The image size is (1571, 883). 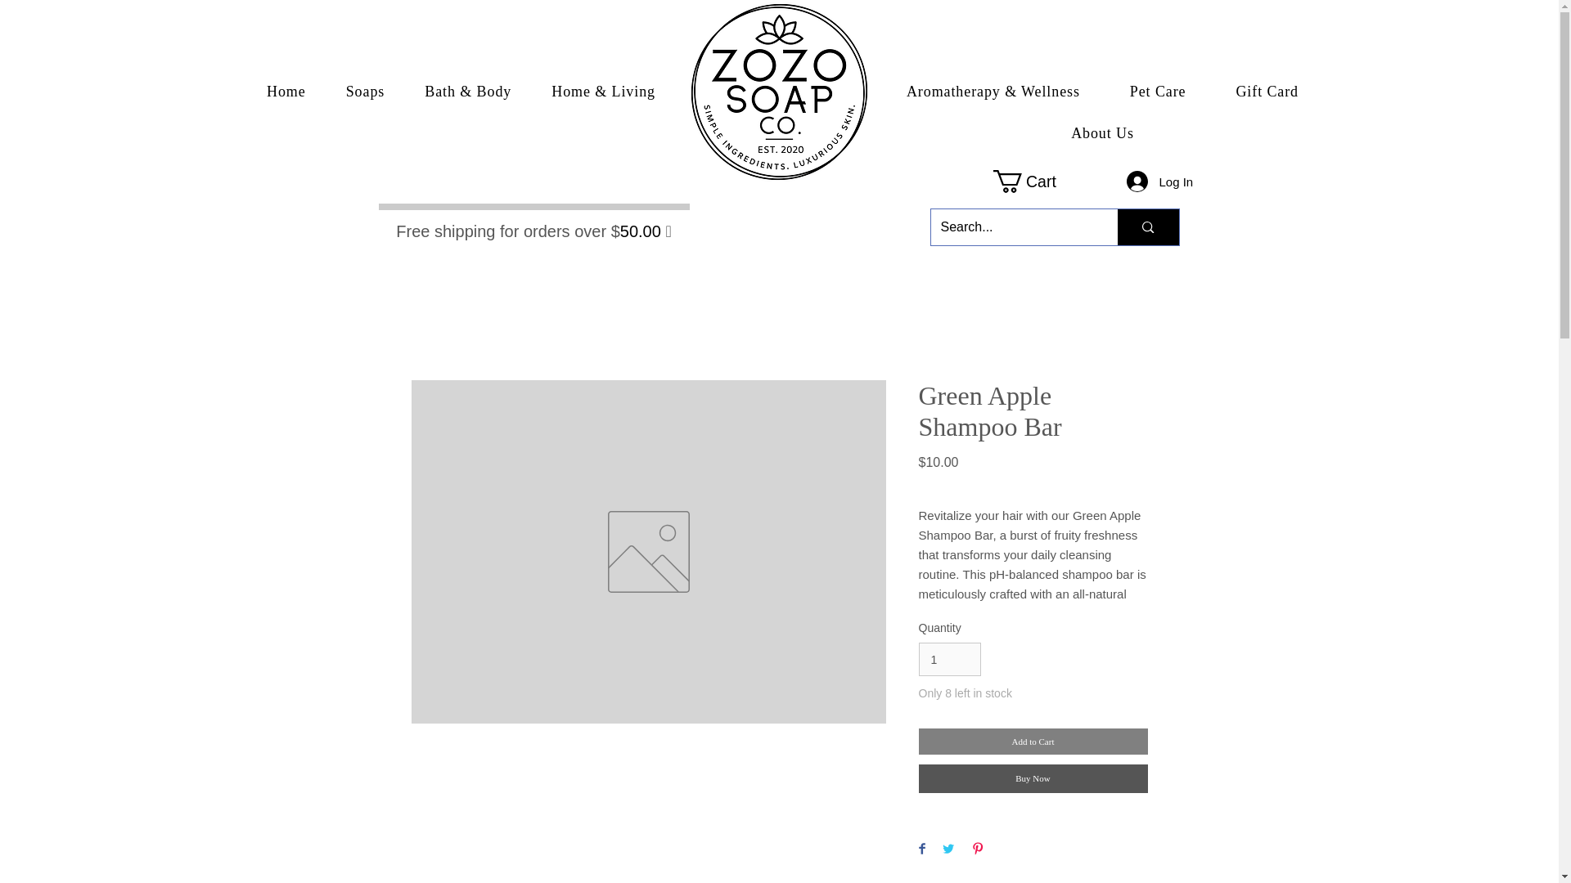 What do you see at coordinates (1146, 182) in the screenshot?
I see `Log In` at bounding box center [1146, 182].